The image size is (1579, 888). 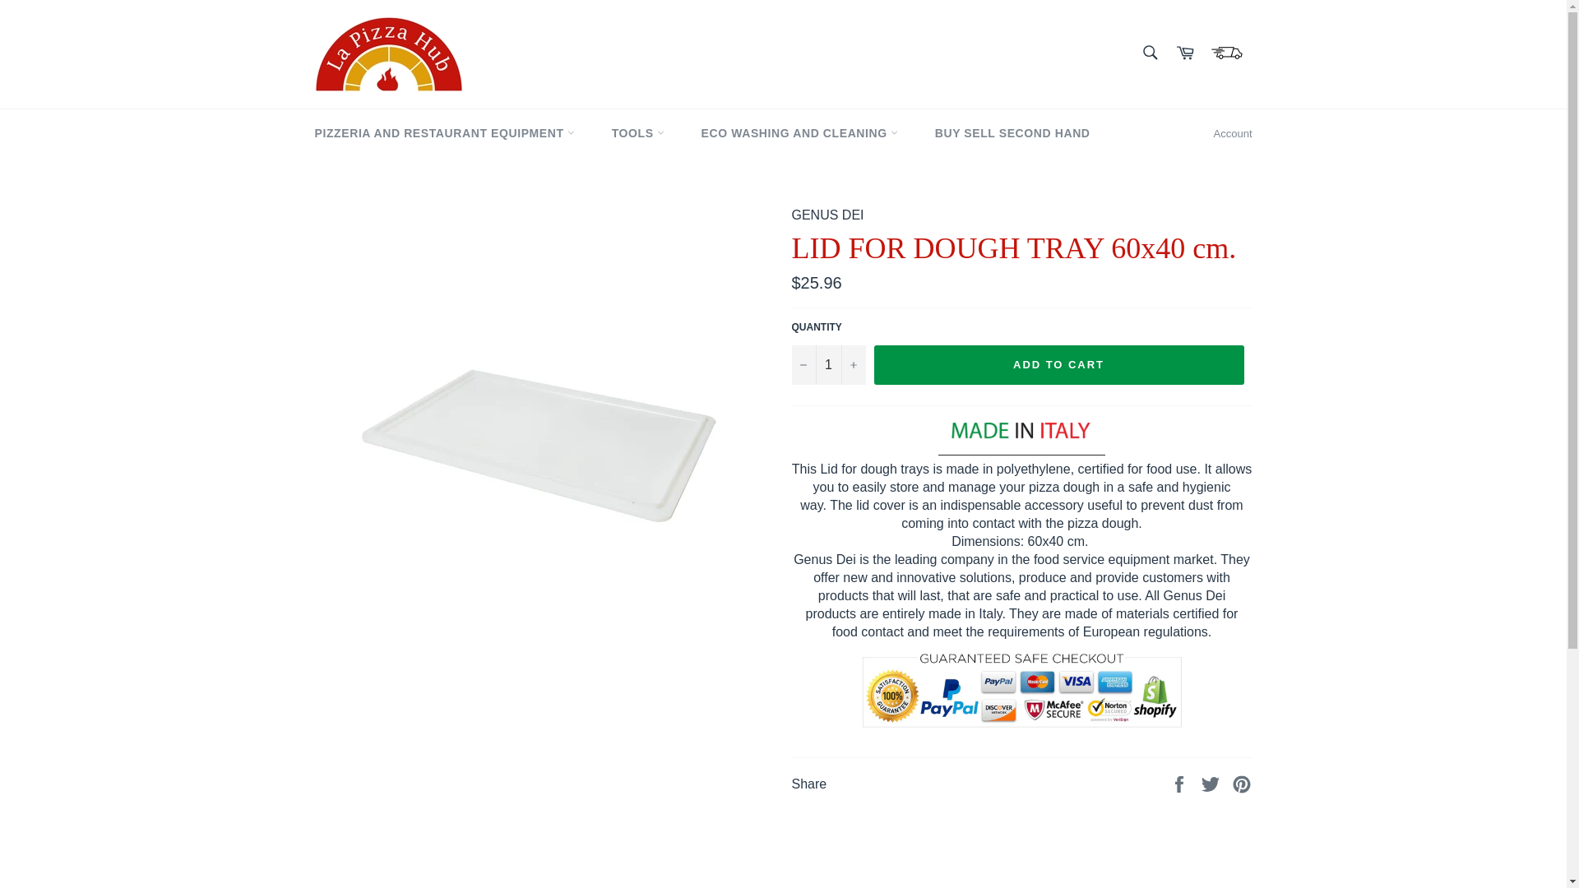 What do you see at coordinates (1212, 783) in the screenshot?
I see `Tweet on Twitter` at bounding box center [1212, 783].